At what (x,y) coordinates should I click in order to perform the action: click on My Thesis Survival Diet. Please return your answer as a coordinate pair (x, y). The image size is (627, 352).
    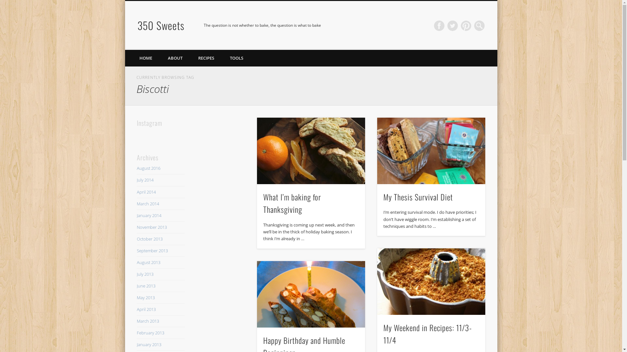
    Looking at the image, I should click on (418, 197).